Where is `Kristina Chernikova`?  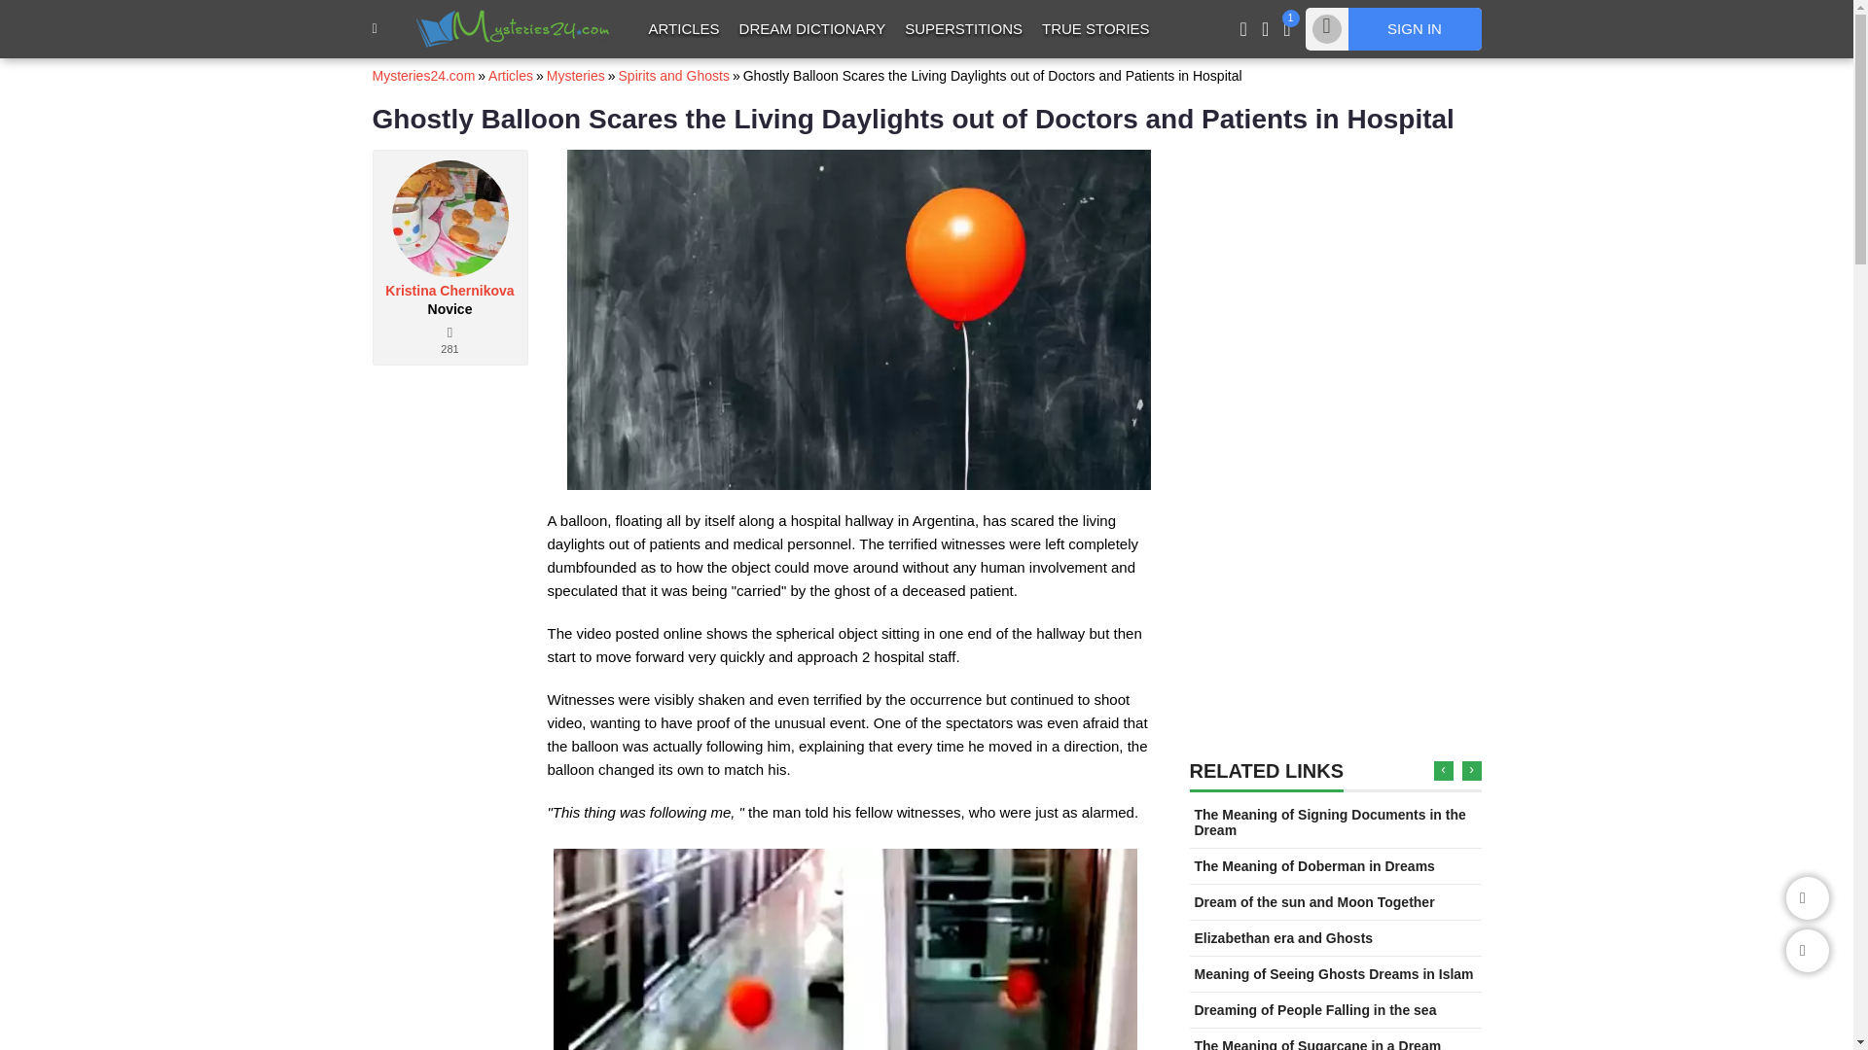 Kristina Chernikova is located at coordinates (449, 290).